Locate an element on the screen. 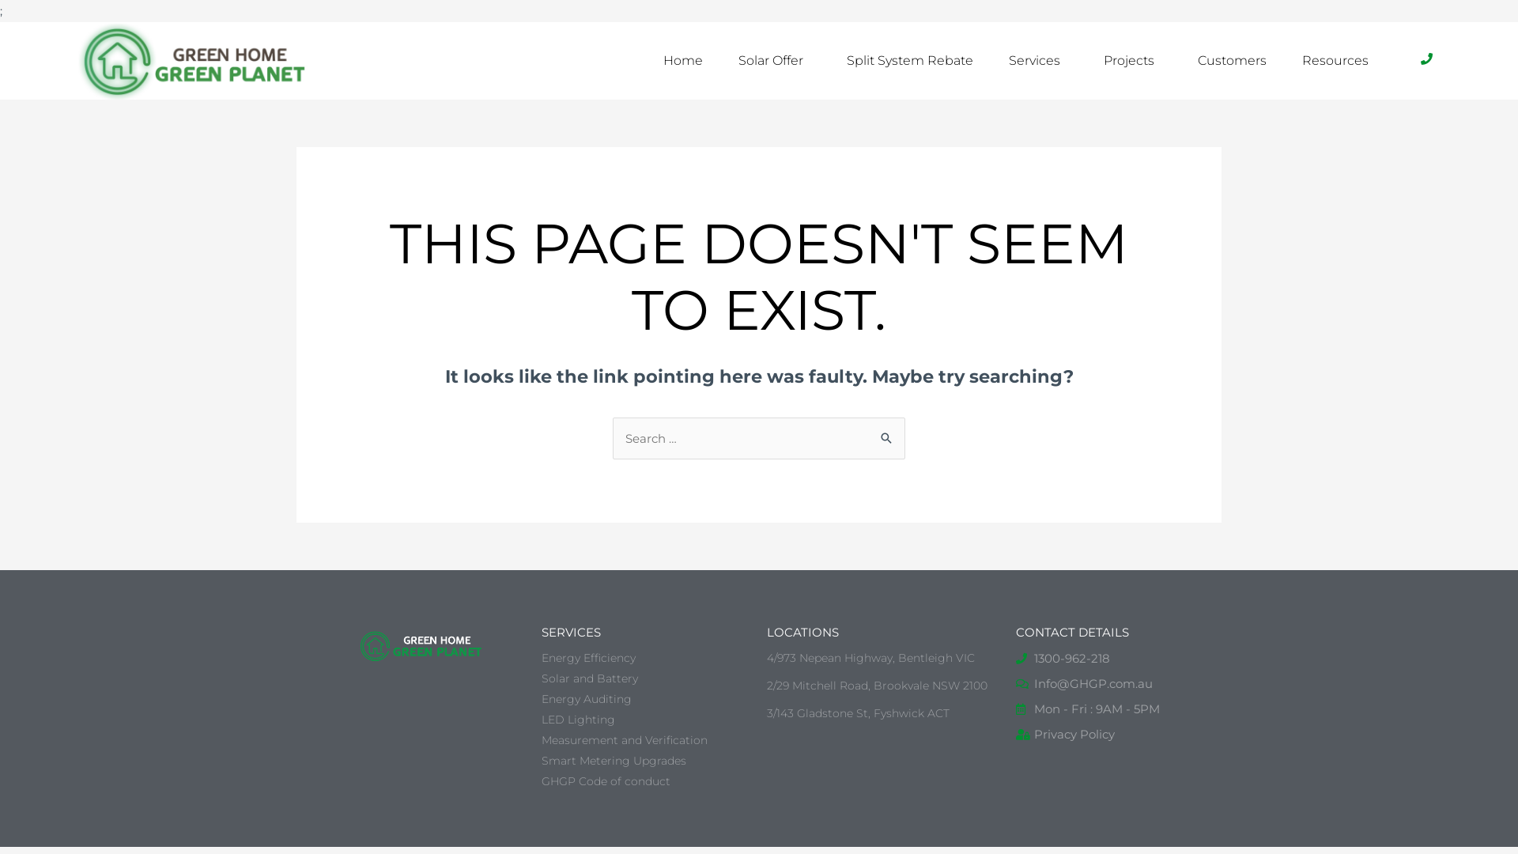 Image resolution: width=1518 pixels, height=854 pixels. GHGP Code of conduct is located at coordinates (647, 781).